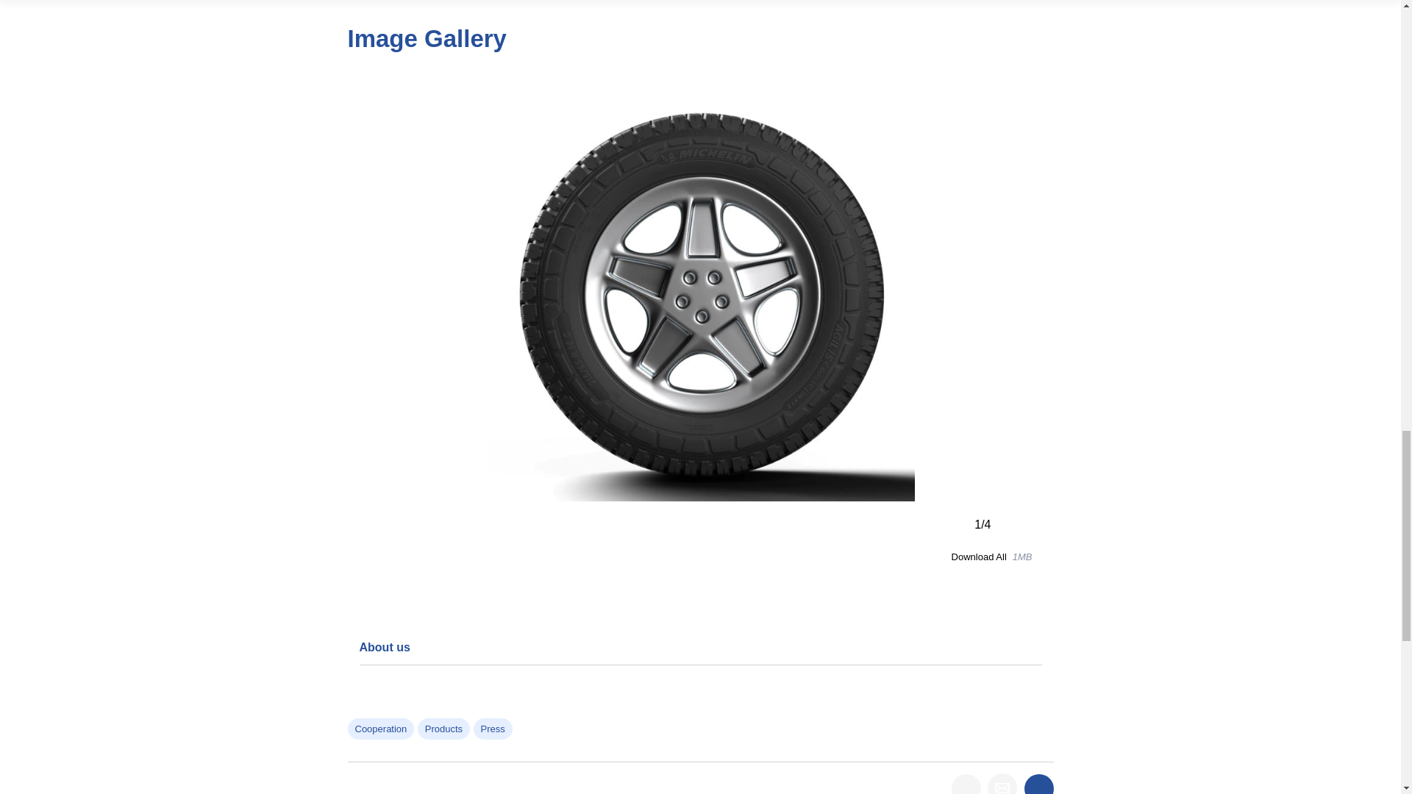 Image resolution: width=1412 pixels, height=794 pixels. Describe the element at coordinates (380, 729) in the screenshot. I see `Cooperation` at that location.